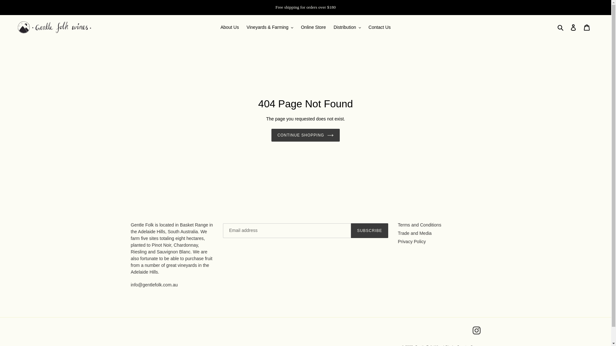 The height and width of the screenshot is (346, 616). I want to click on Instagram, so click(476, 331).